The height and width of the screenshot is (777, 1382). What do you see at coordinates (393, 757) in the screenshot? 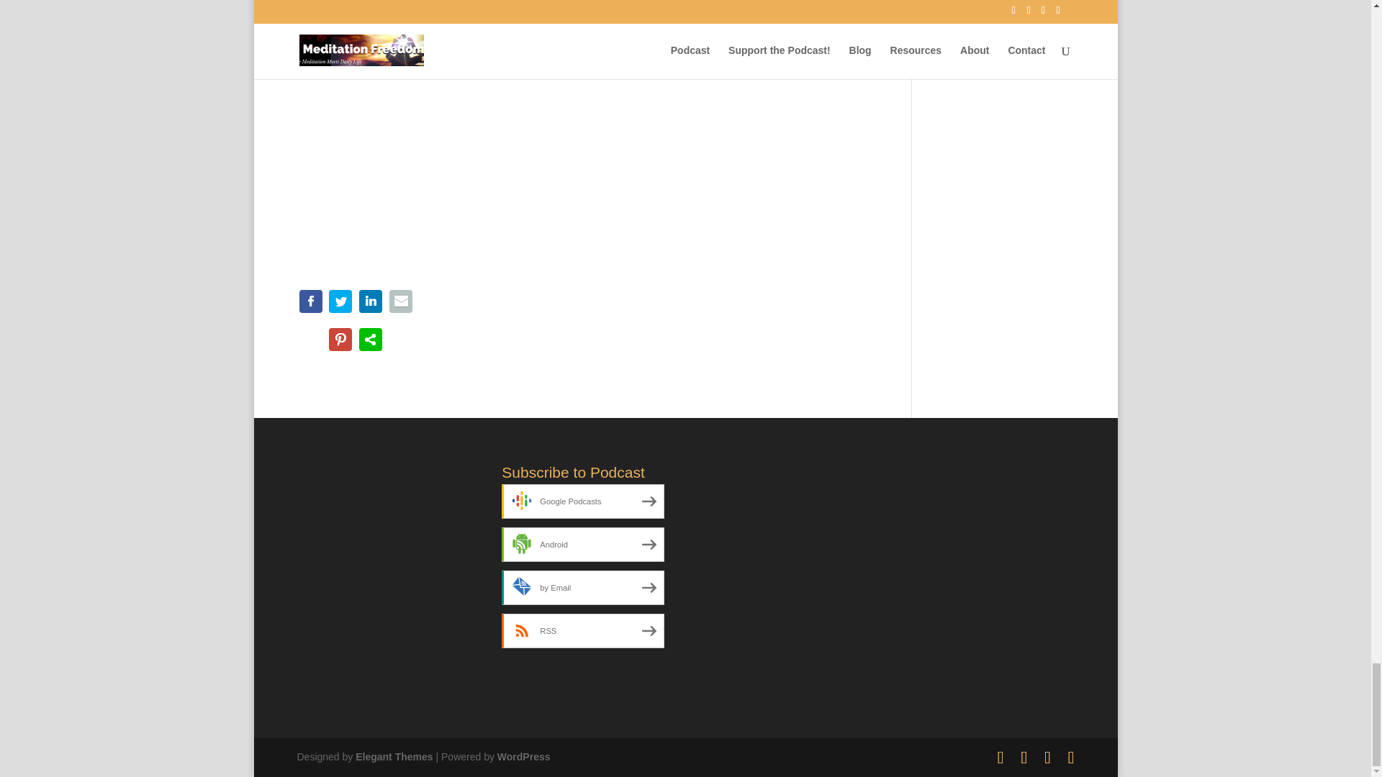
I see `Premium WordPress Themes` at bounding box center [393, 757].